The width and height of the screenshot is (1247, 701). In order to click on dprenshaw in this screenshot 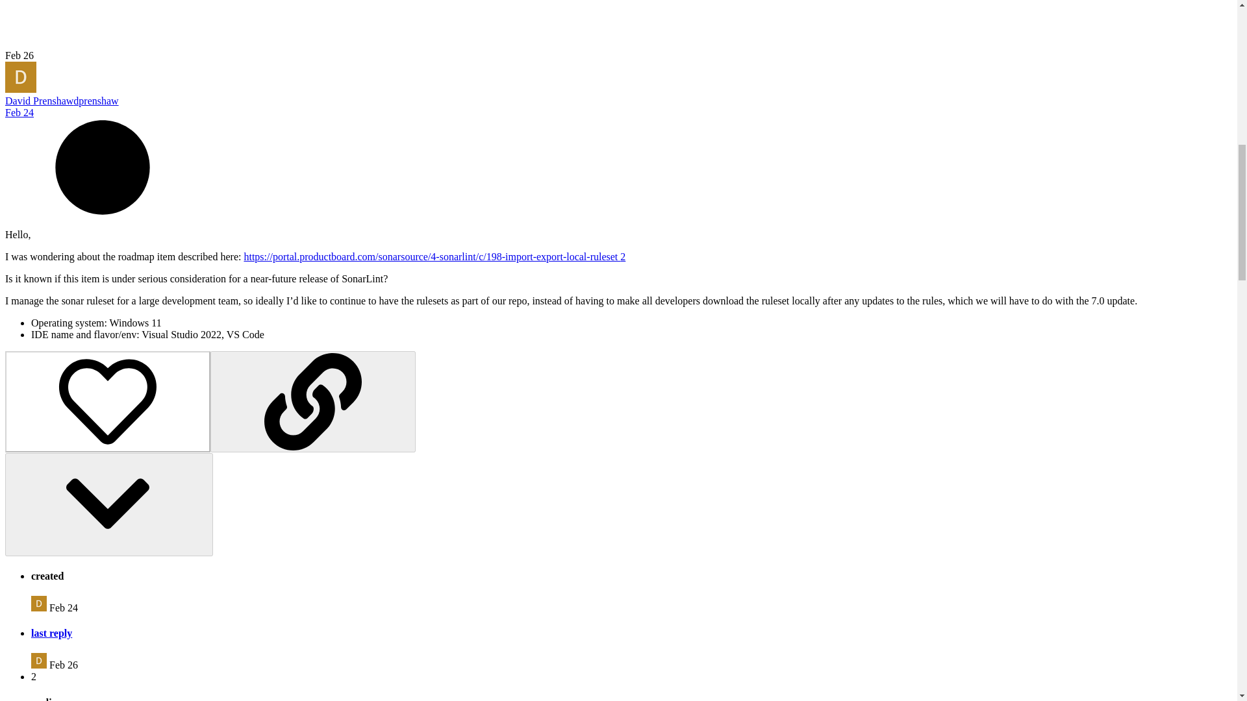, I will do `click(96, 101)`.